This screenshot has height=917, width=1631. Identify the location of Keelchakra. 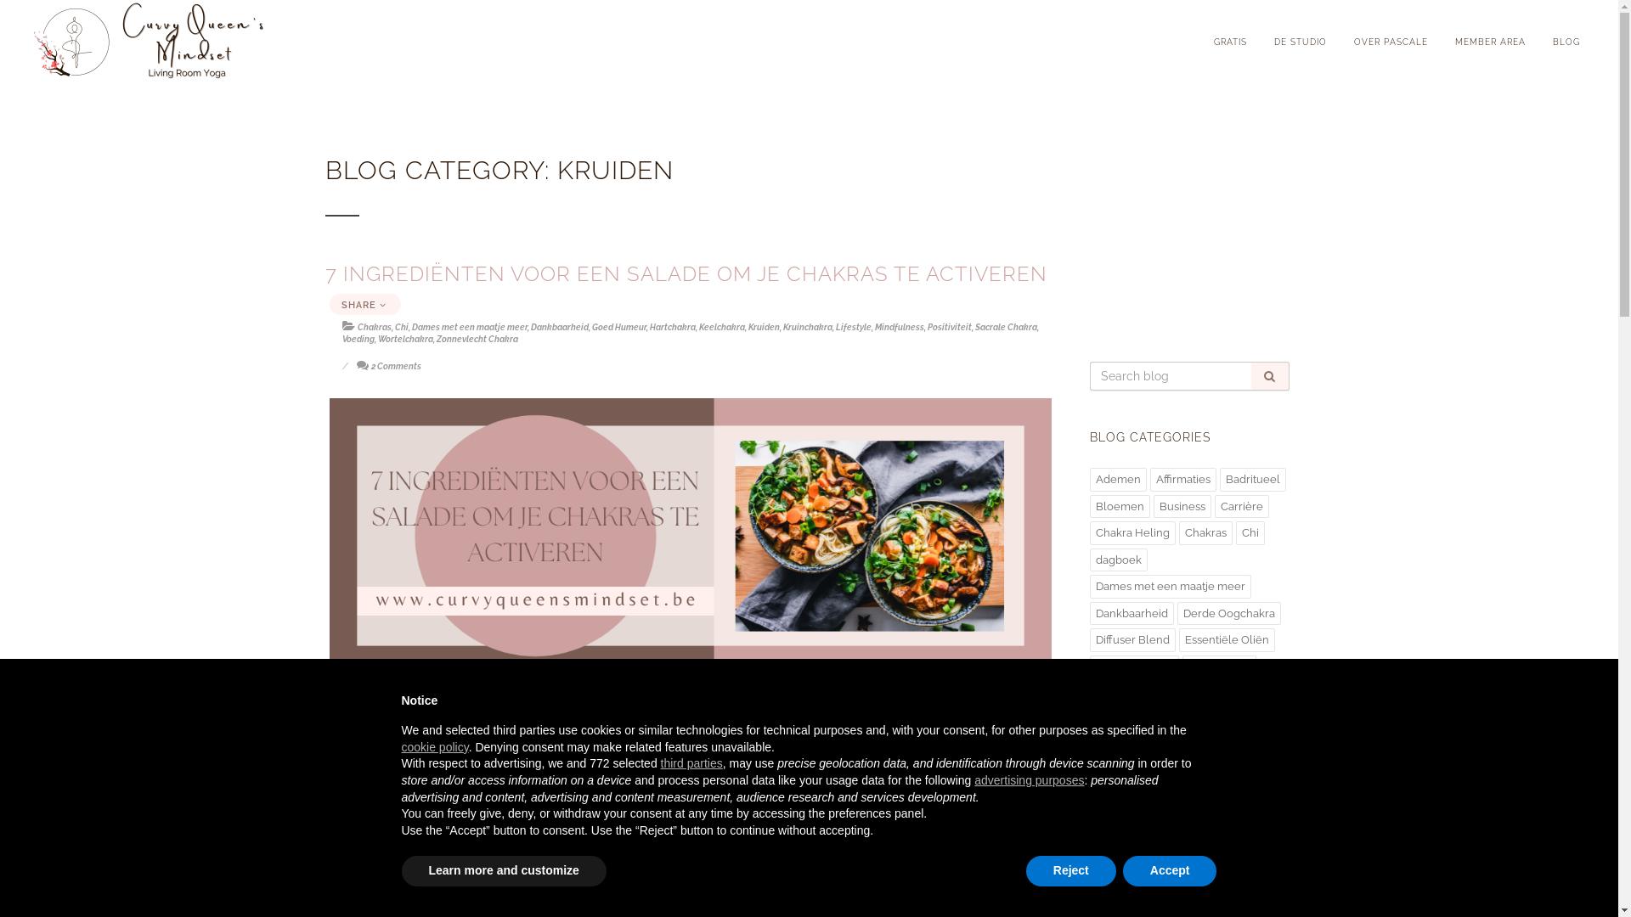
(721, 328).